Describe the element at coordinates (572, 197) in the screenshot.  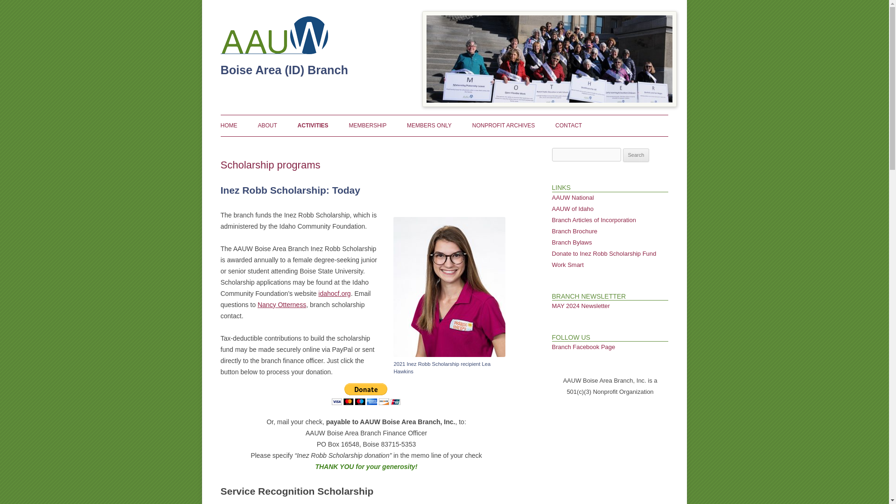
I see `AAUW National` at that location.